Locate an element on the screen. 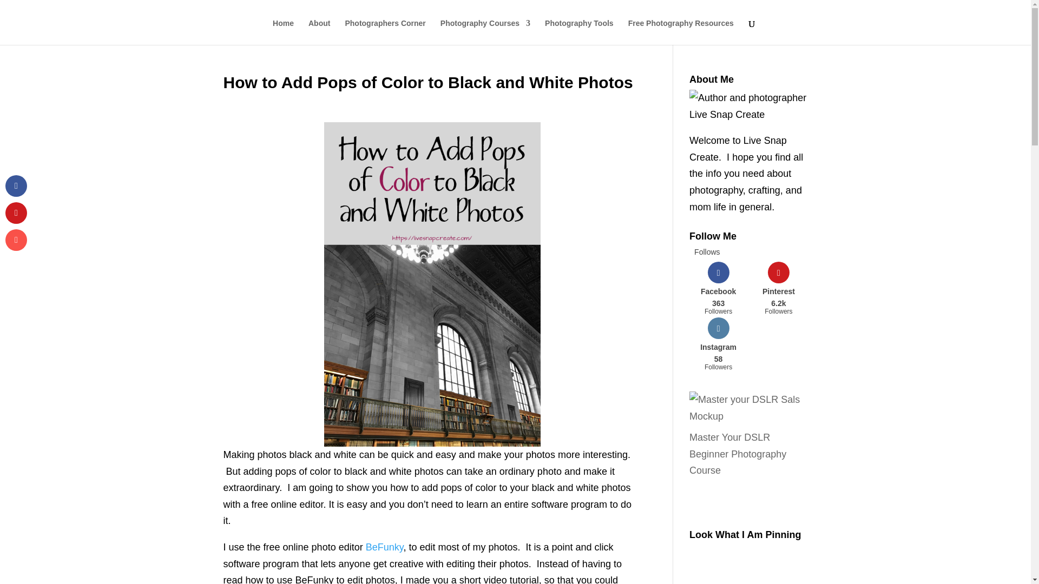  Master Your DSLR Beginner Photography Course is located at coordinates (718, 288).